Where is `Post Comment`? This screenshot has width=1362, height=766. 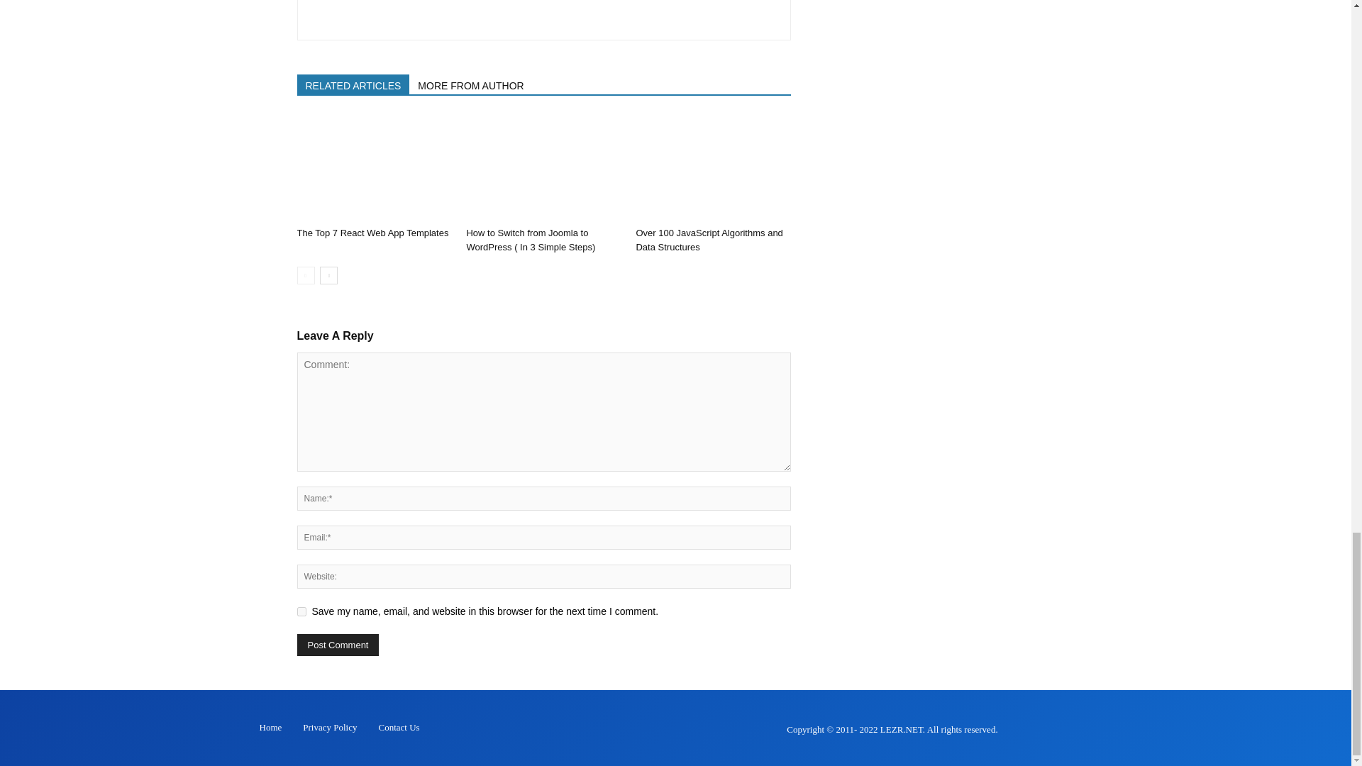
Post Comment is located at coordinates (338, 645).